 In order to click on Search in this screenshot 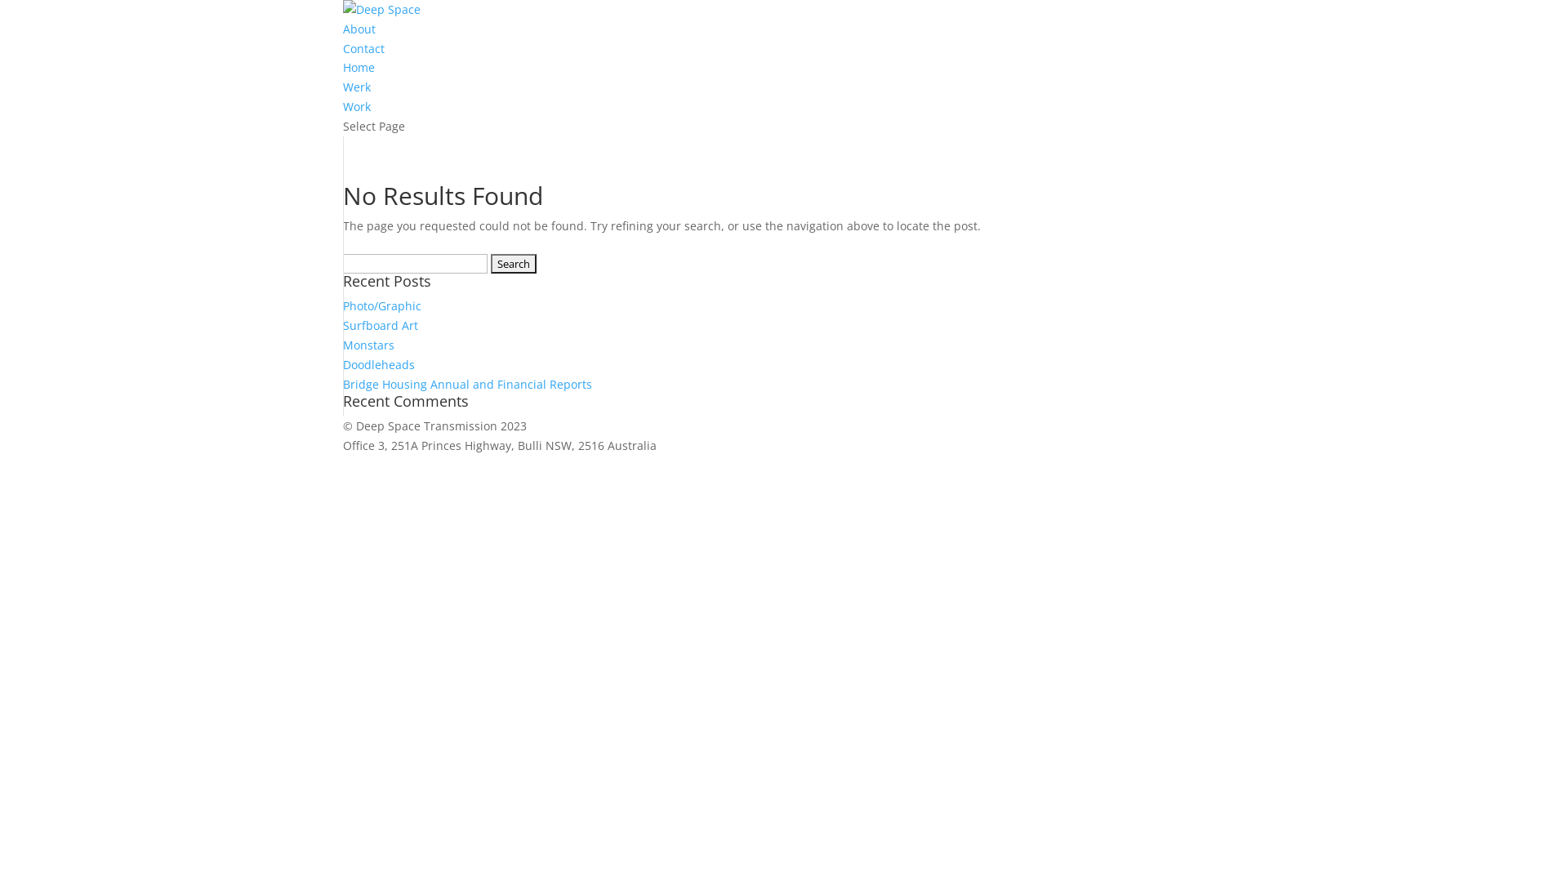, I will do `click(514, 264)`.